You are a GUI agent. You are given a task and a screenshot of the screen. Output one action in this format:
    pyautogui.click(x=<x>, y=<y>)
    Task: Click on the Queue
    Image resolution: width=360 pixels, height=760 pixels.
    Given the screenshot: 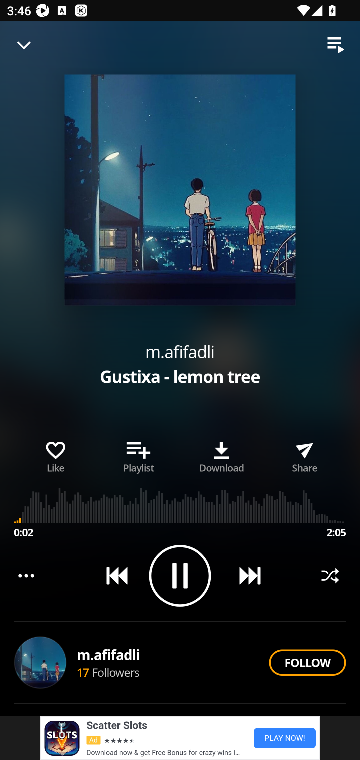 What is the action you would take?
    pyautogui.click(x=336, y=45)
    